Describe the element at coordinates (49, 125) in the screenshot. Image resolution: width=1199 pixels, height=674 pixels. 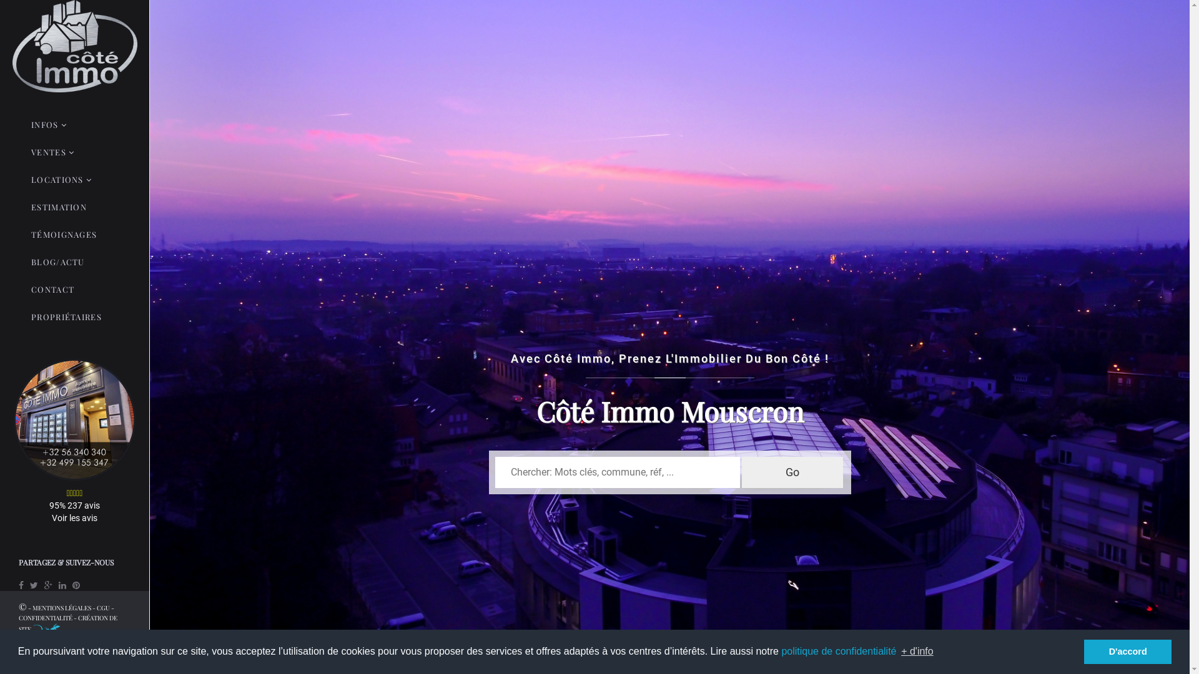
I see `INFOS` at that location.